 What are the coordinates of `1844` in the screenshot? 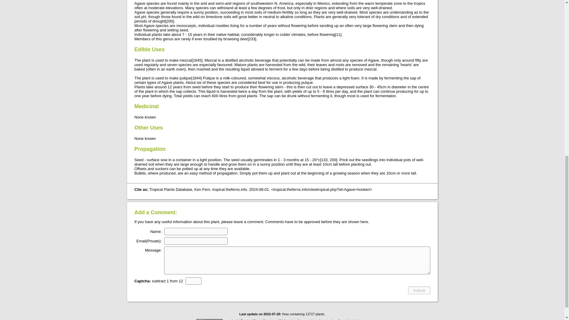 It's located at (196, 78).